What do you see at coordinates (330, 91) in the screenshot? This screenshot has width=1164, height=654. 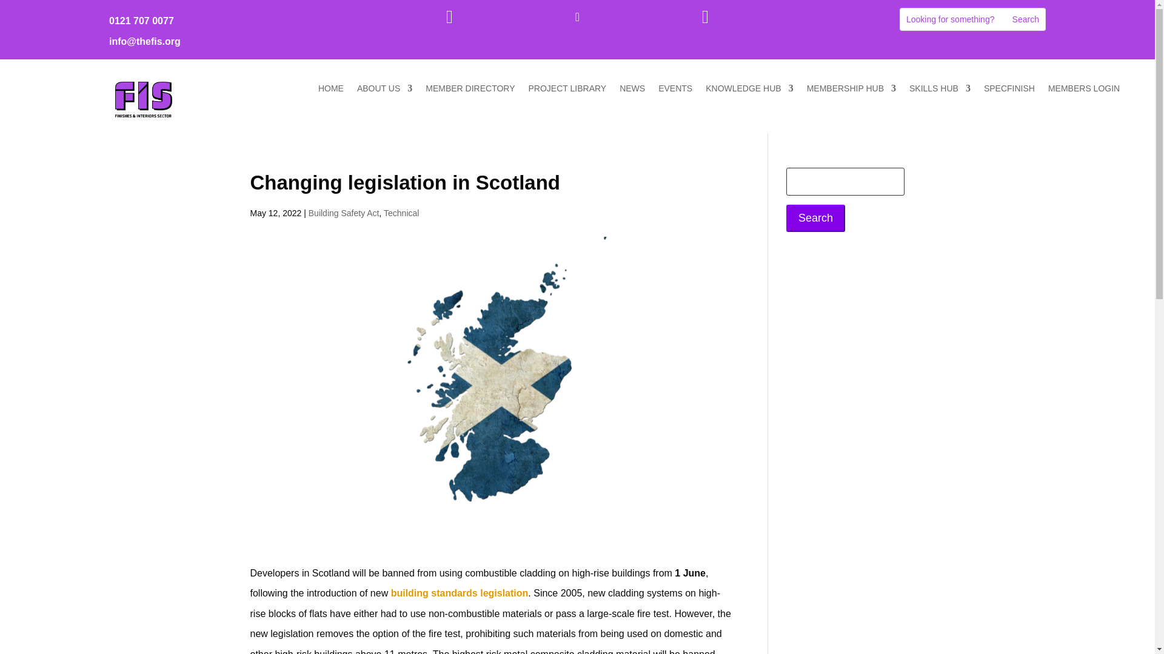 I see `HOME` at bounding box center [330, 91].